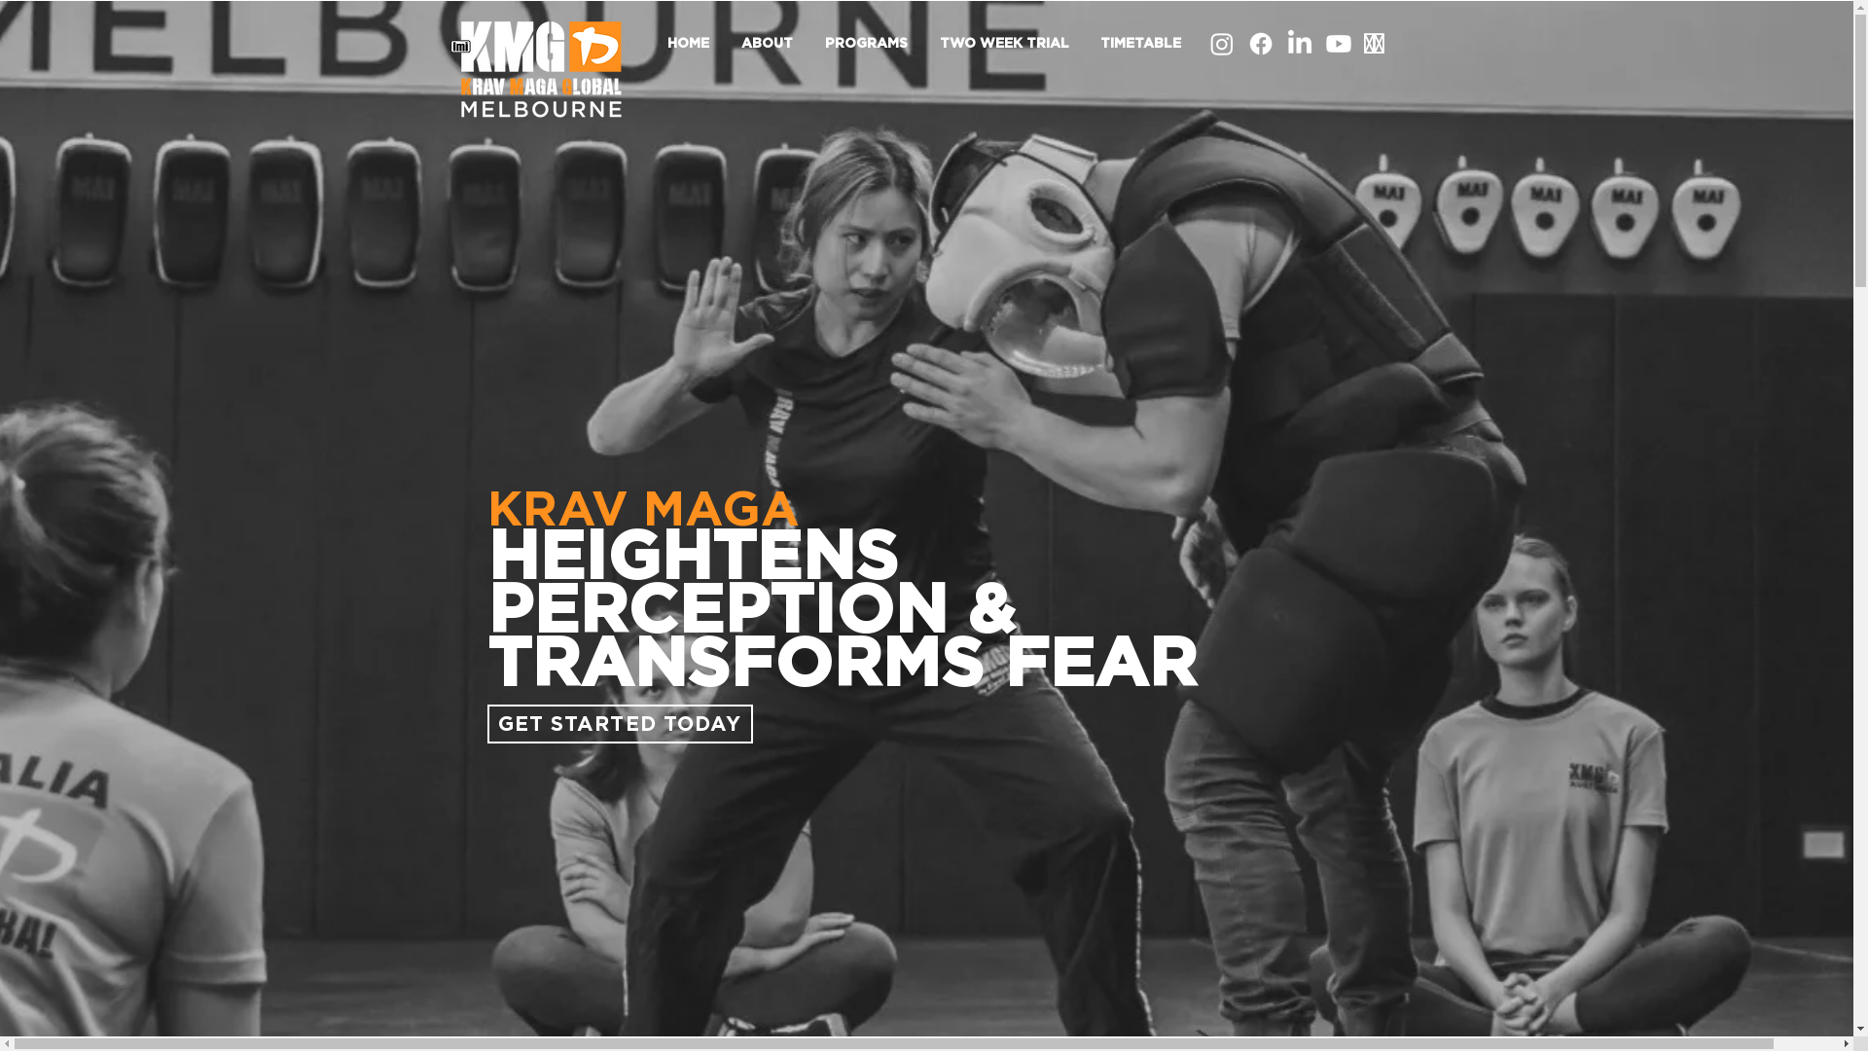  Describe the element at coordinates (873, 45) in the screenshot. I see `PROGRAMS` at that location.